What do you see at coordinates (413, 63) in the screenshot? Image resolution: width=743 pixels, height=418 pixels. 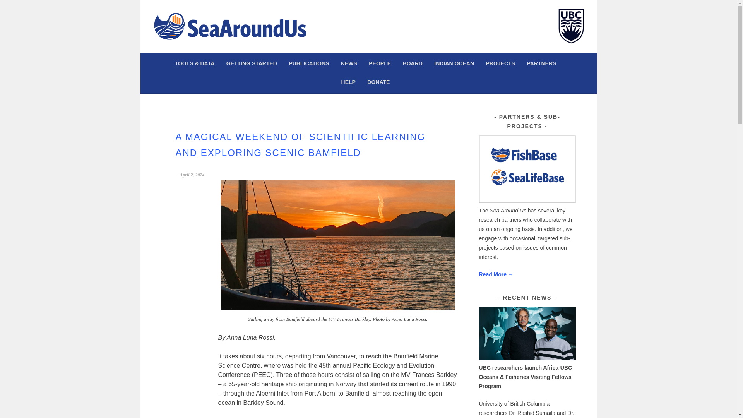 I see `BOARD` at bounding box center [413, 63].